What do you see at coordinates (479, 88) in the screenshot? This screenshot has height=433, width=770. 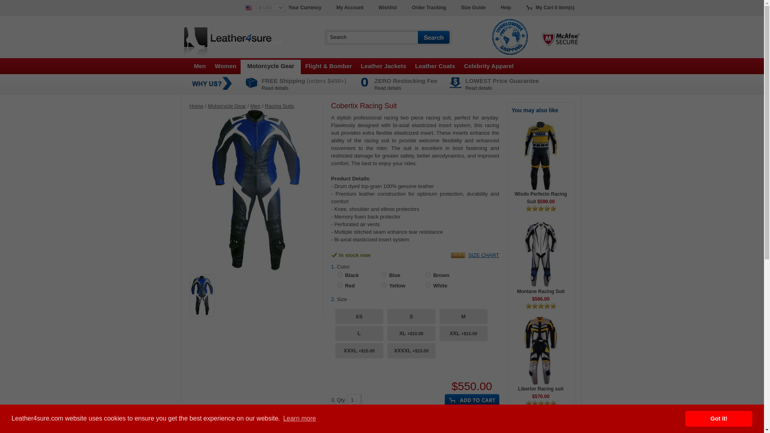 I see `Read details` at bounding box center [479, 88].